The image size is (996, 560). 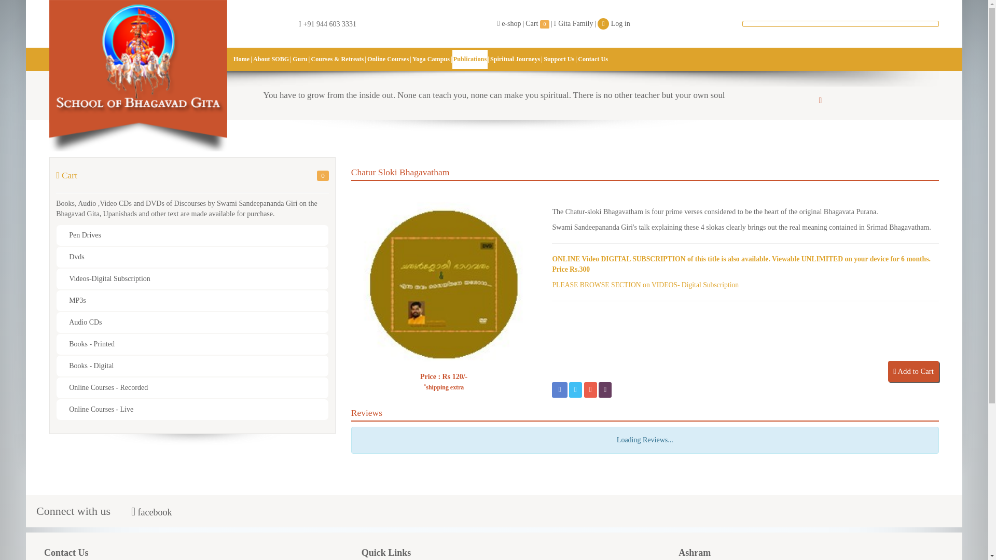 I want to click on Log in, so click(x=613, y=24).